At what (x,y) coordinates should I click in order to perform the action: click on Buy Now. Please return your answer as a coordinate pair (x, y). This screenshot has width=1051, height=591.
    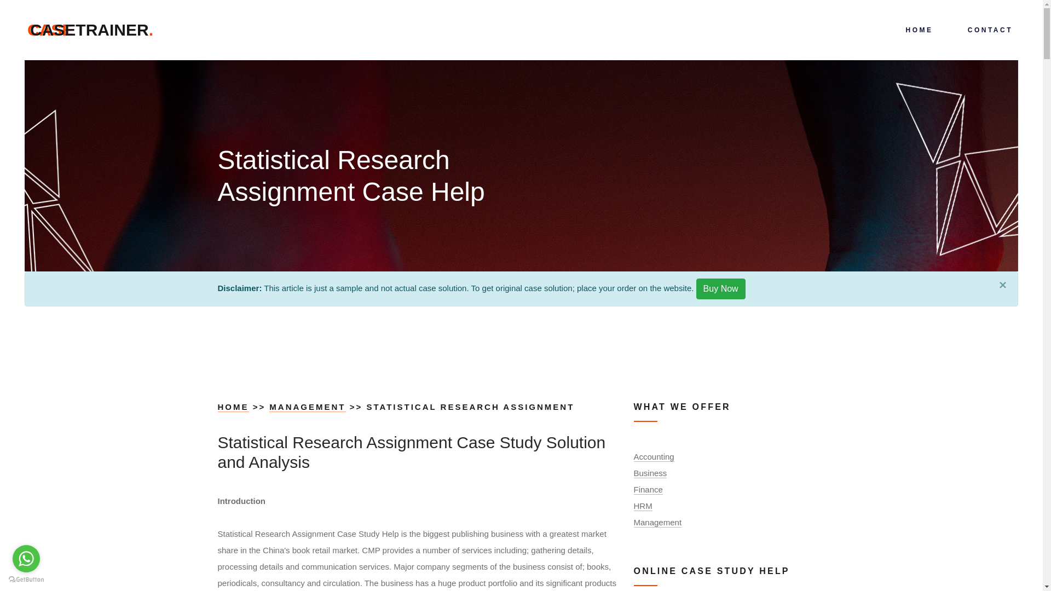
    Looking at the image, I should click on (233, 407).